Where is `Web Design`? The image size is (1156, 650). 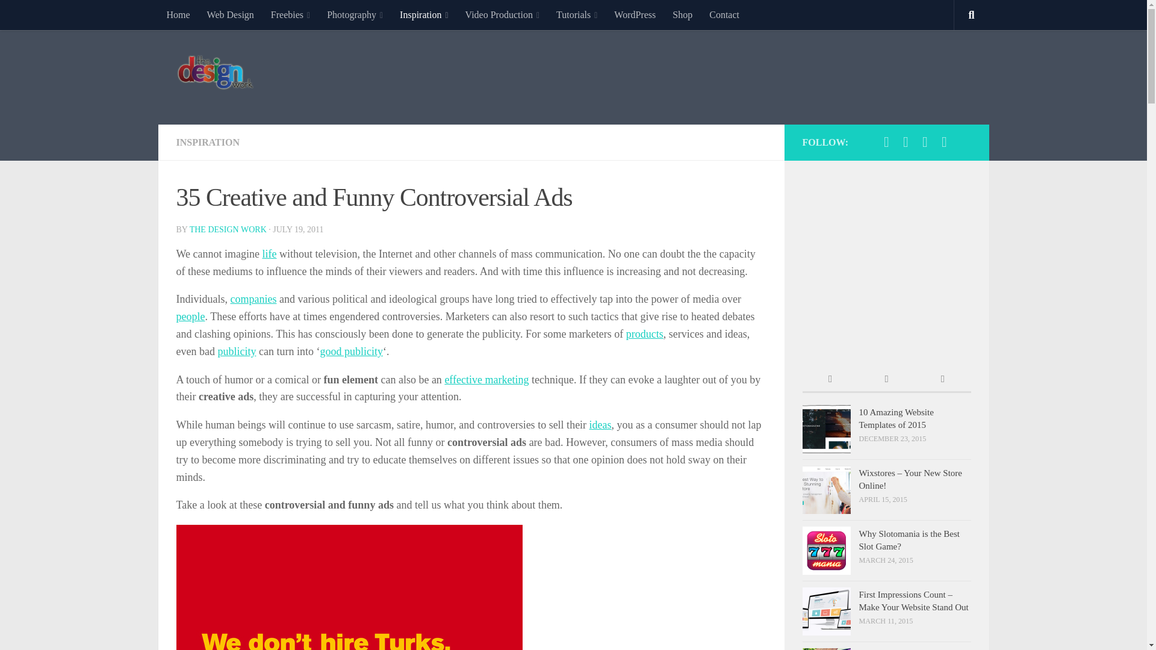 Web Design is located at coordinates (230, 14).